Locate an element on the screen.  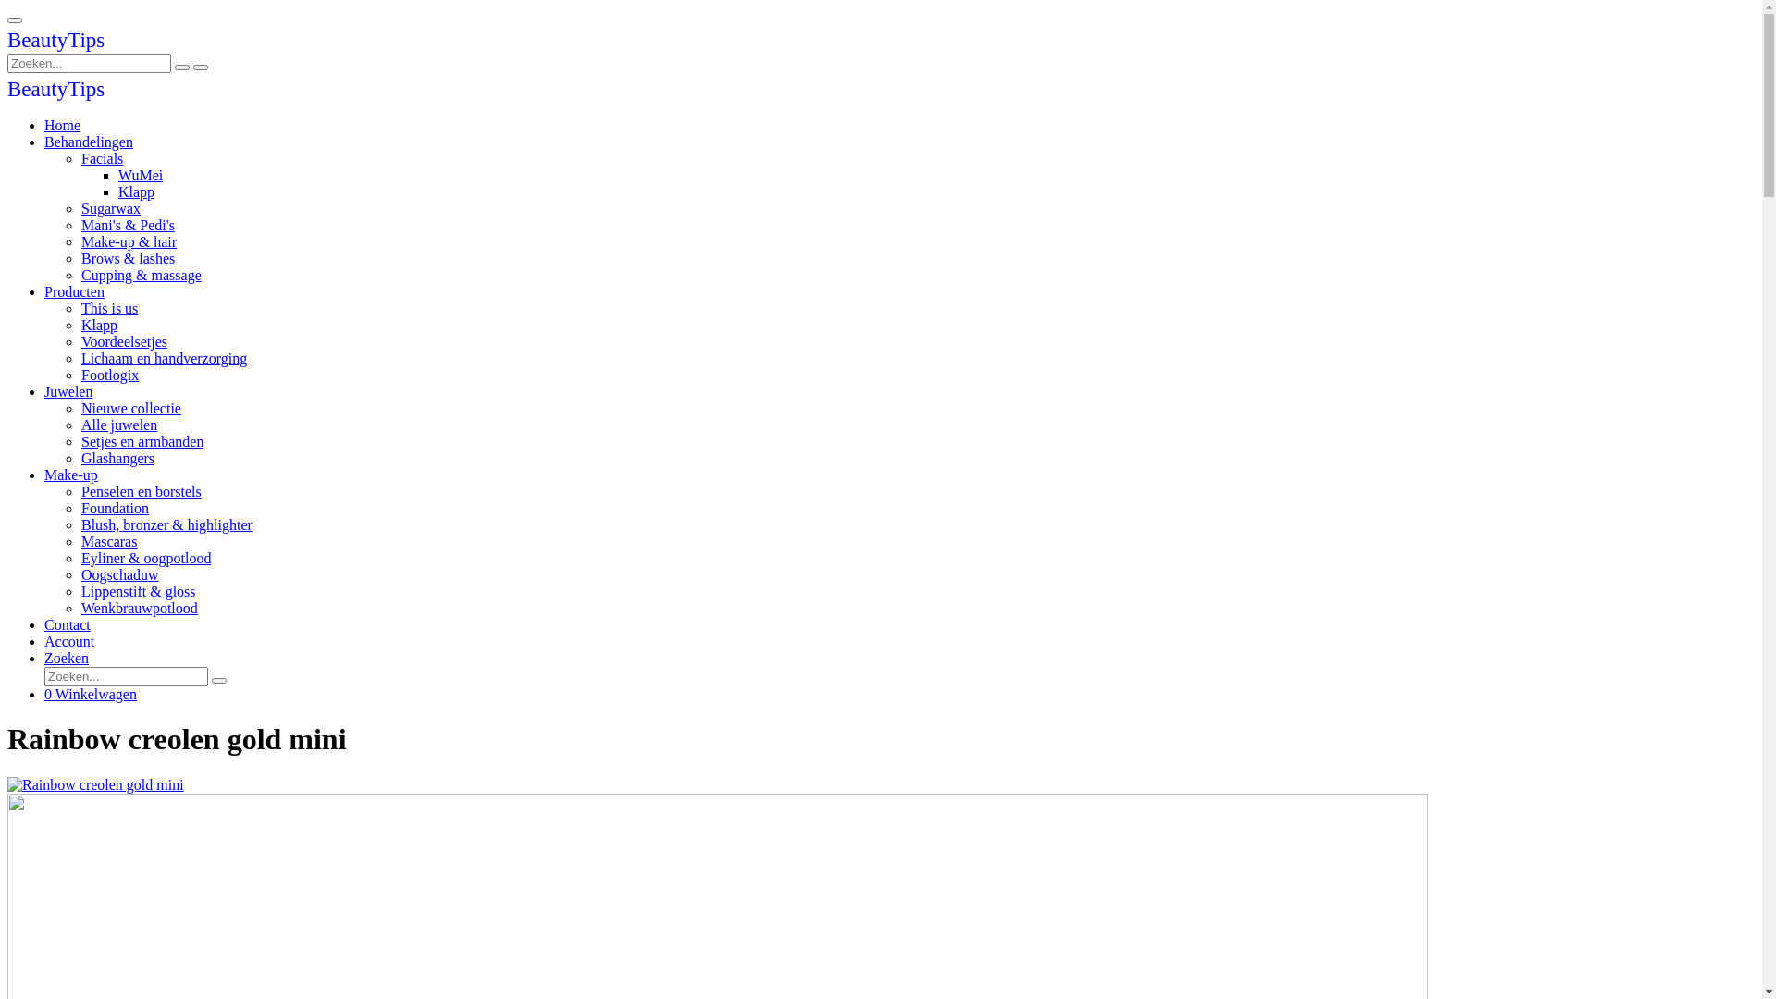
Nieuwe collectie is located at coordinates (131, 409).